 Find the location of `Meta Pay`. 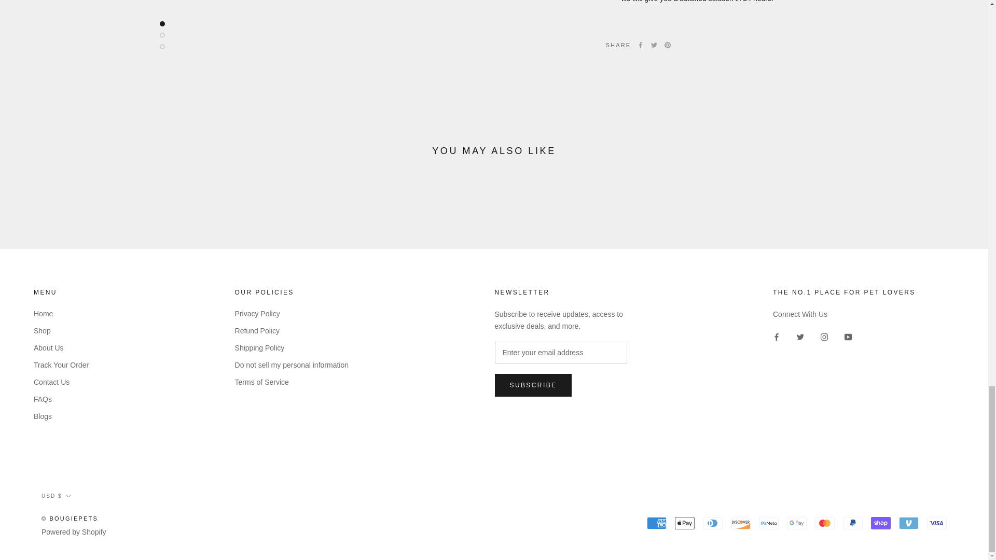

Meta Pay is located at coordinates (769, 523).